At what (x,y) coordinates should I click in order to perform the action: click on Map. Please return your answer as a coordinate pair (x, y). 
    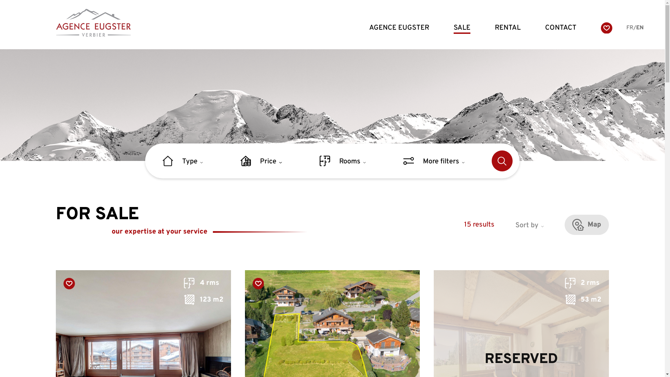
    Looking at the image, I should click on (587, 225).